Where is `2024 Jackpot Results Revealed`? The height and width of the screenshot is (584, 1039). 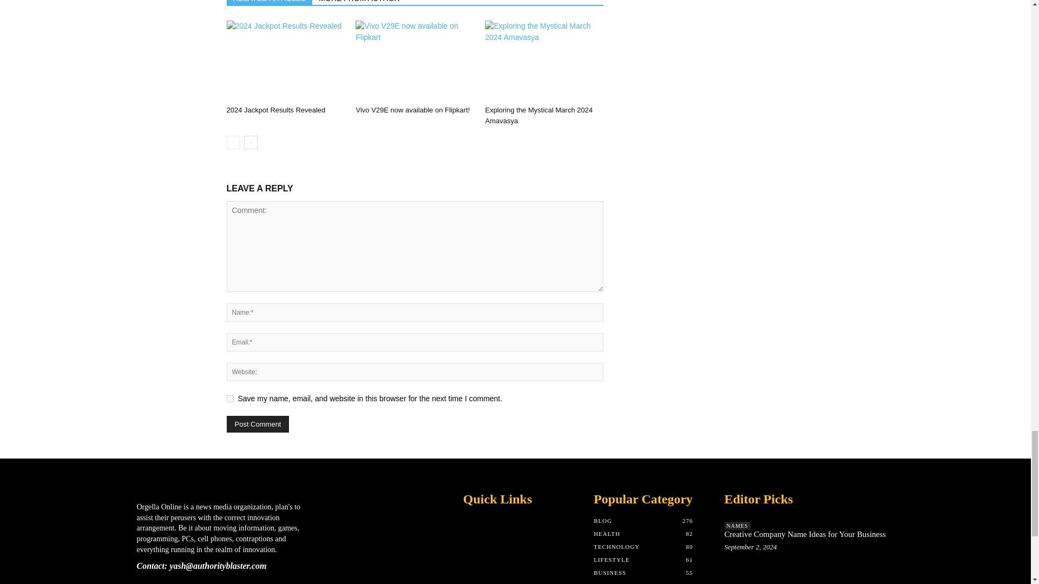 2024 Jackpot Results Revealed is located at coordinates (285, 61).